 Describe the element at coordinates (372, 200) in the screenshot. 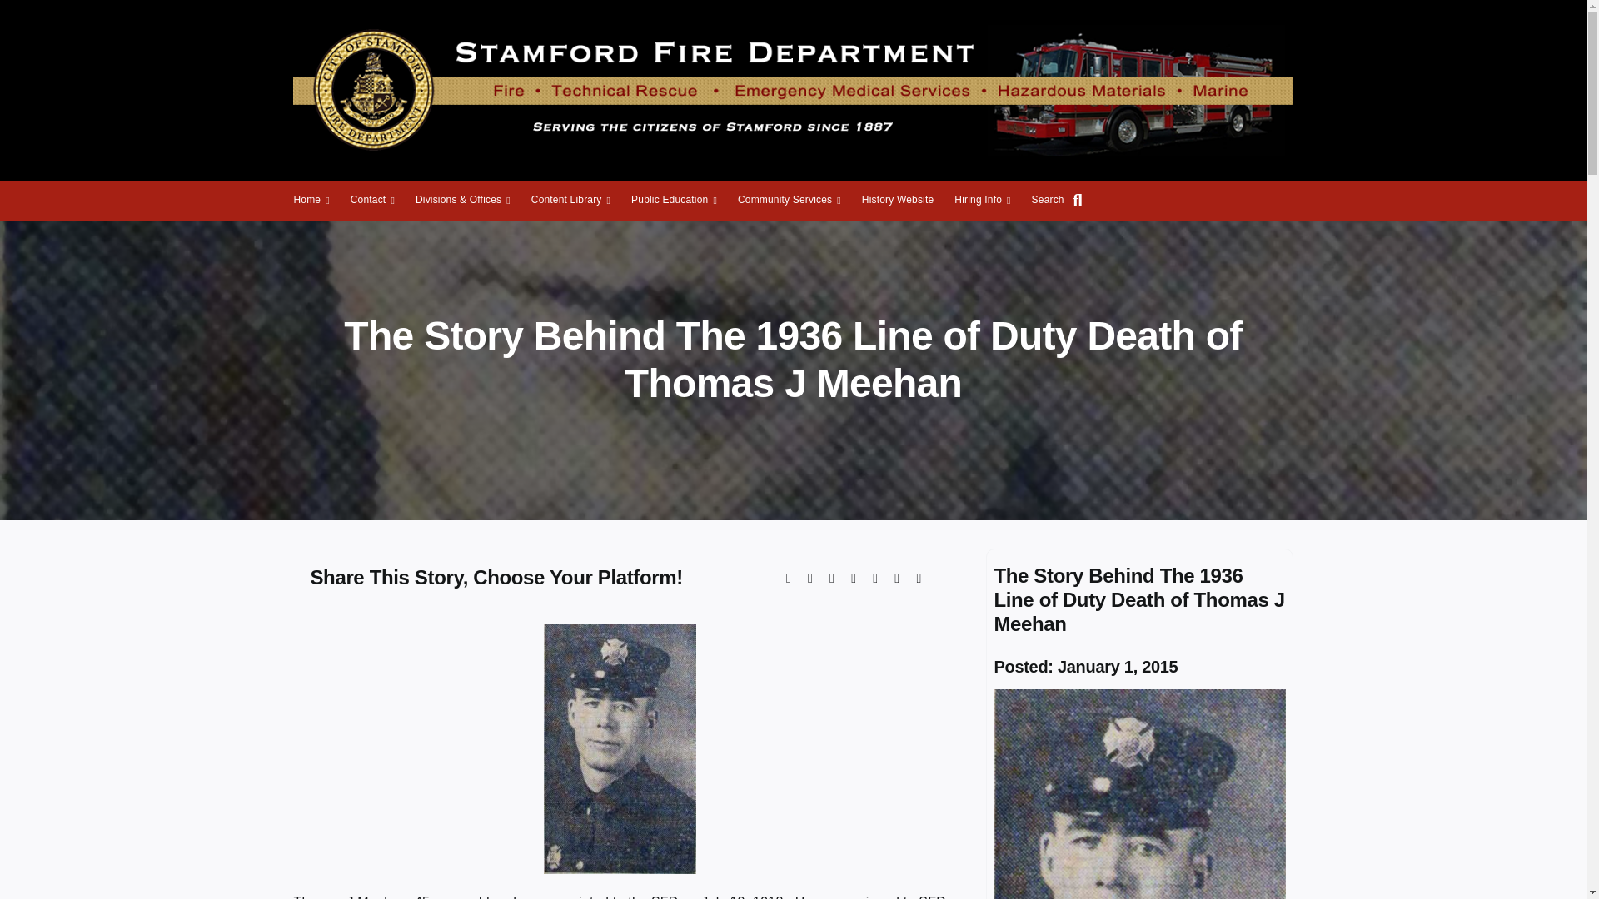

I see `Contact` at that location.